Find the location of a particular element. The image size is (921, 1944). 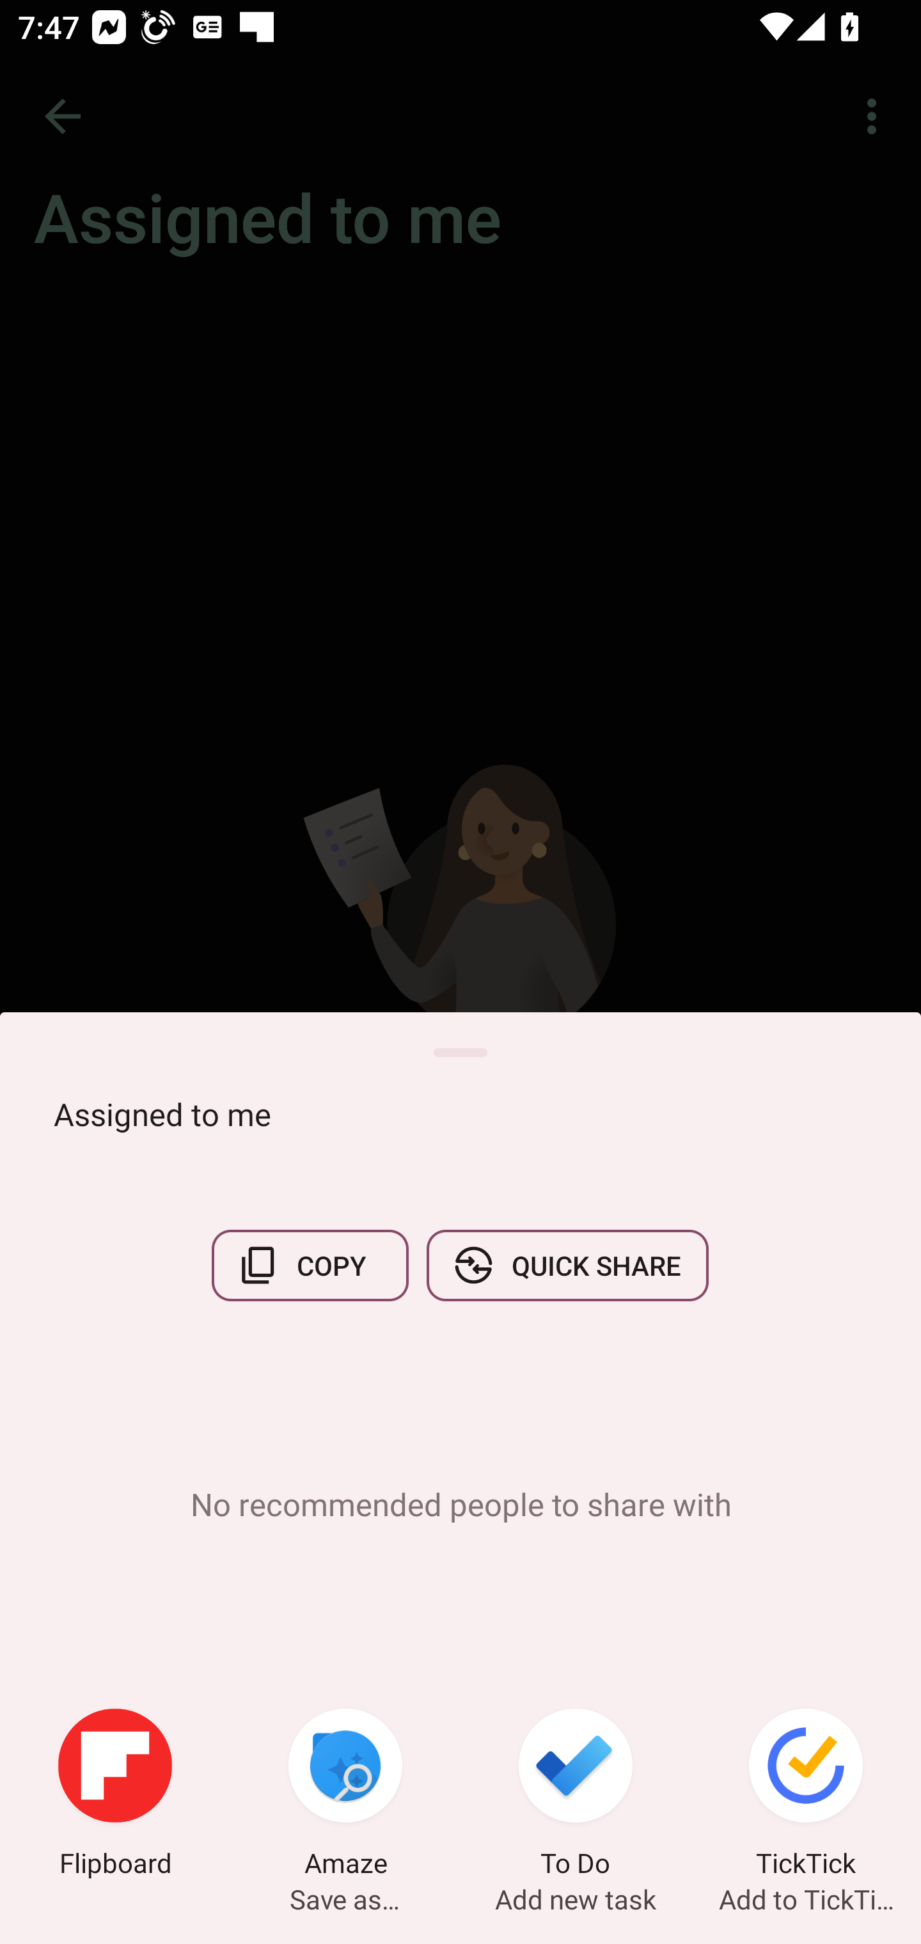

QUICK SHARE is located at coordinates (567, 1265).